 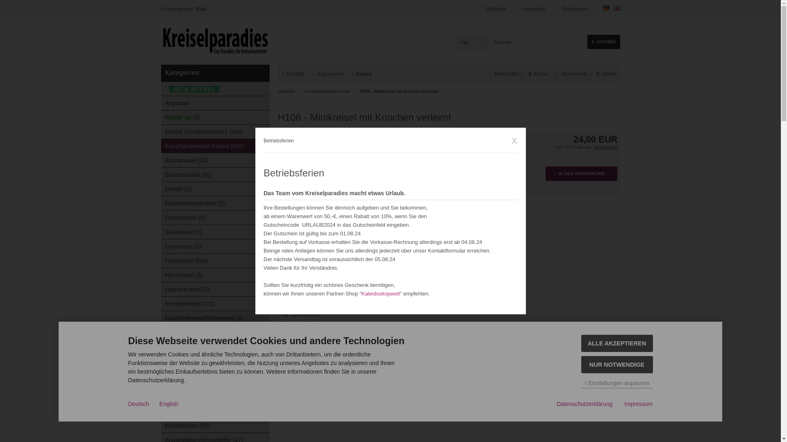 I want to click on Impressum, so click(x=328, y=74).